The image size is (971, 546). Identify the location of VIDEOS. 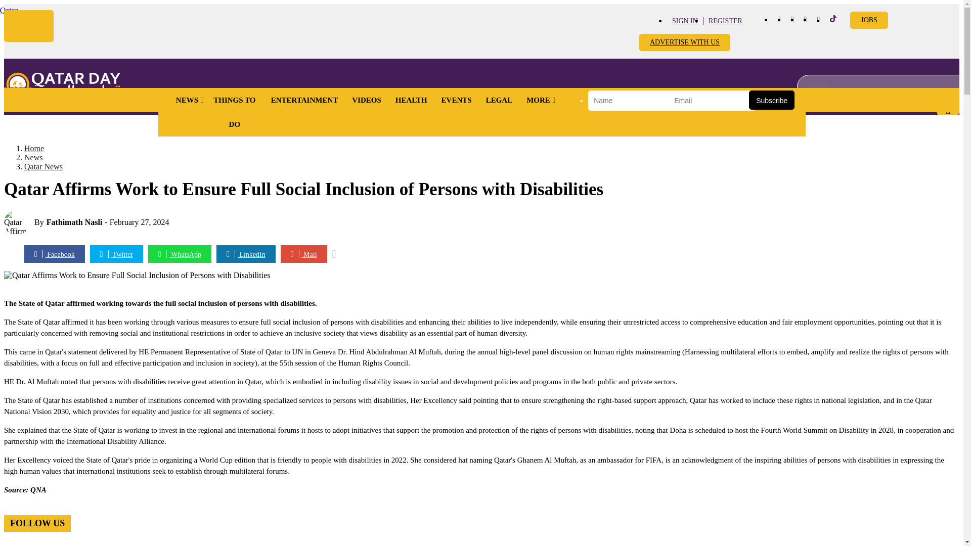
(366, 100).